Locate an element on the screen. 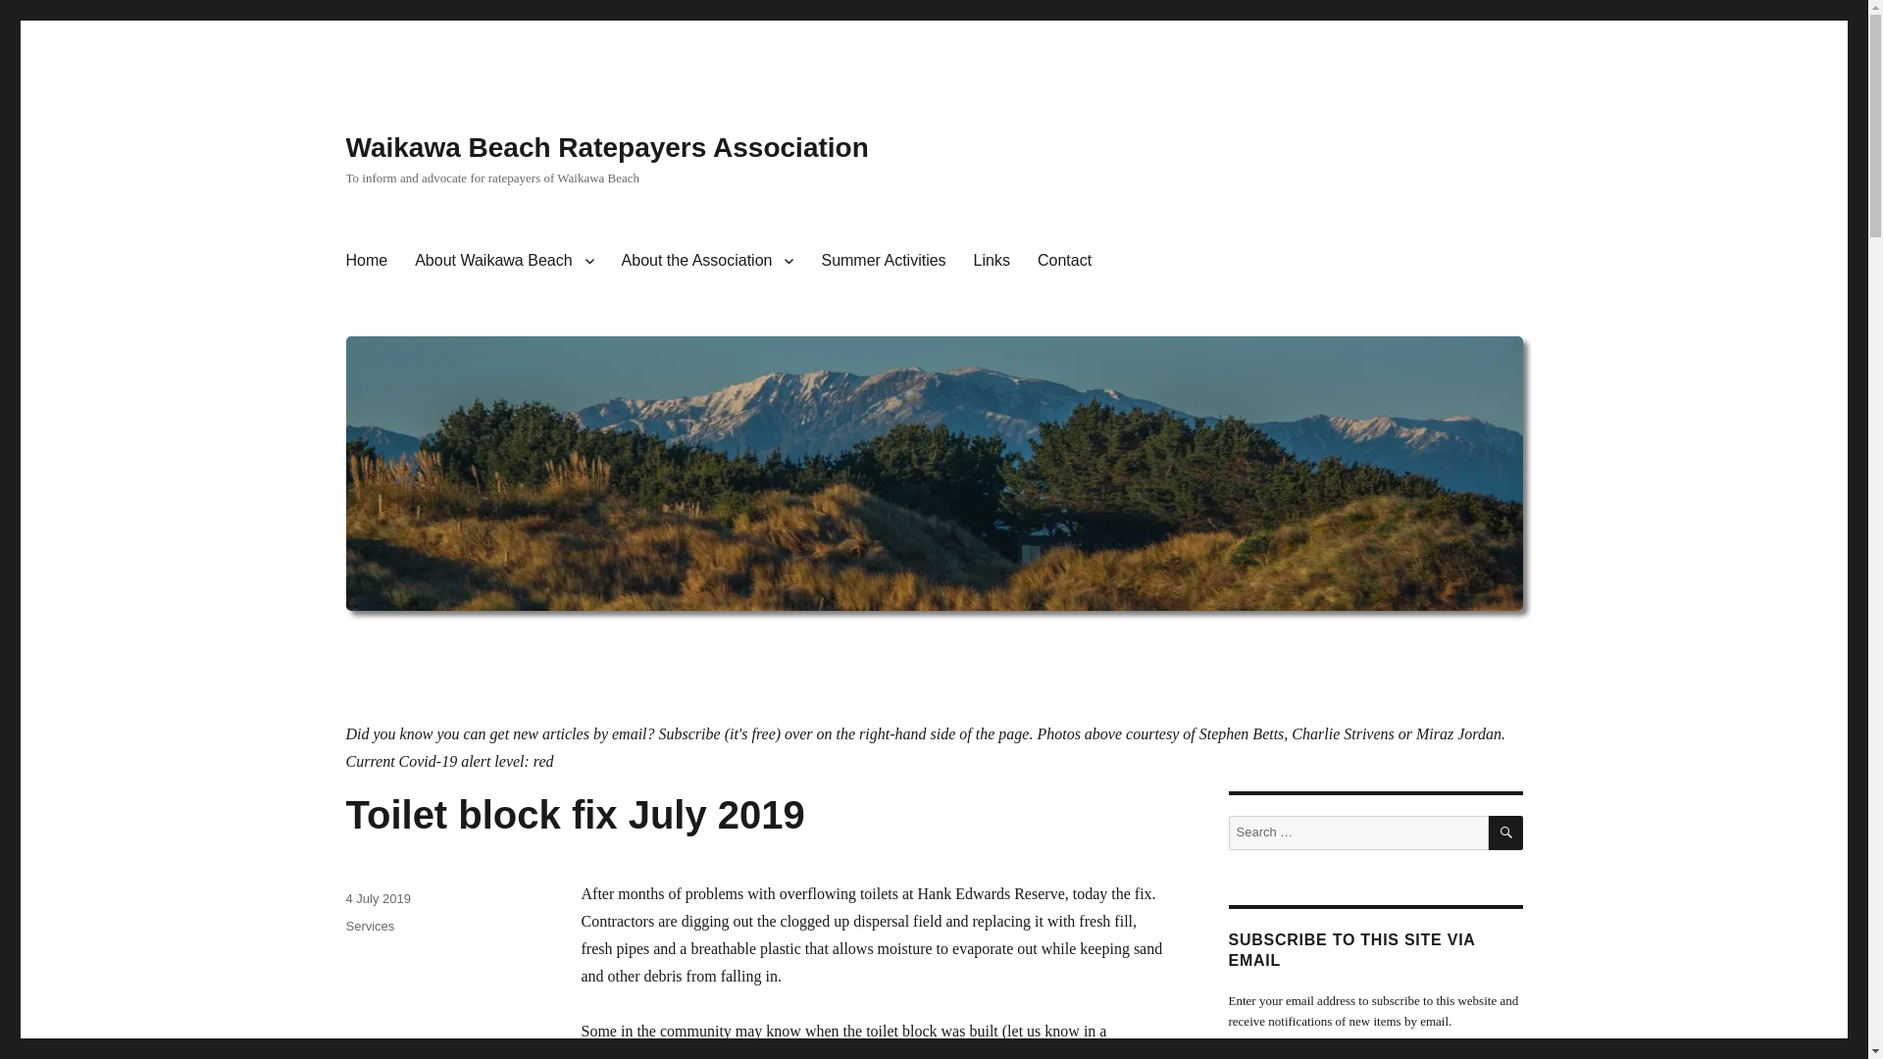 The height and width of the screenshot is (1059, 1883). Summer Activities is located at coordinates (883, 261).